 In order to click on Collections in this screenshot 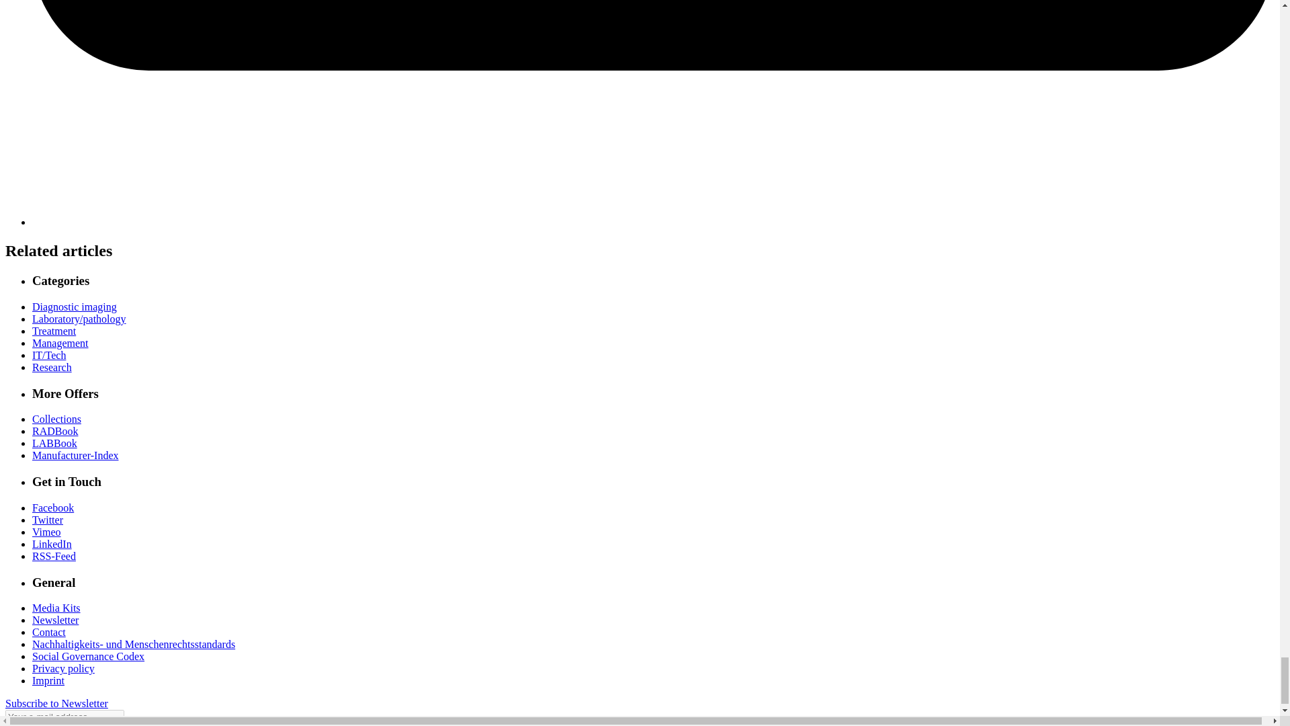, I will do `click(56, 418)`.